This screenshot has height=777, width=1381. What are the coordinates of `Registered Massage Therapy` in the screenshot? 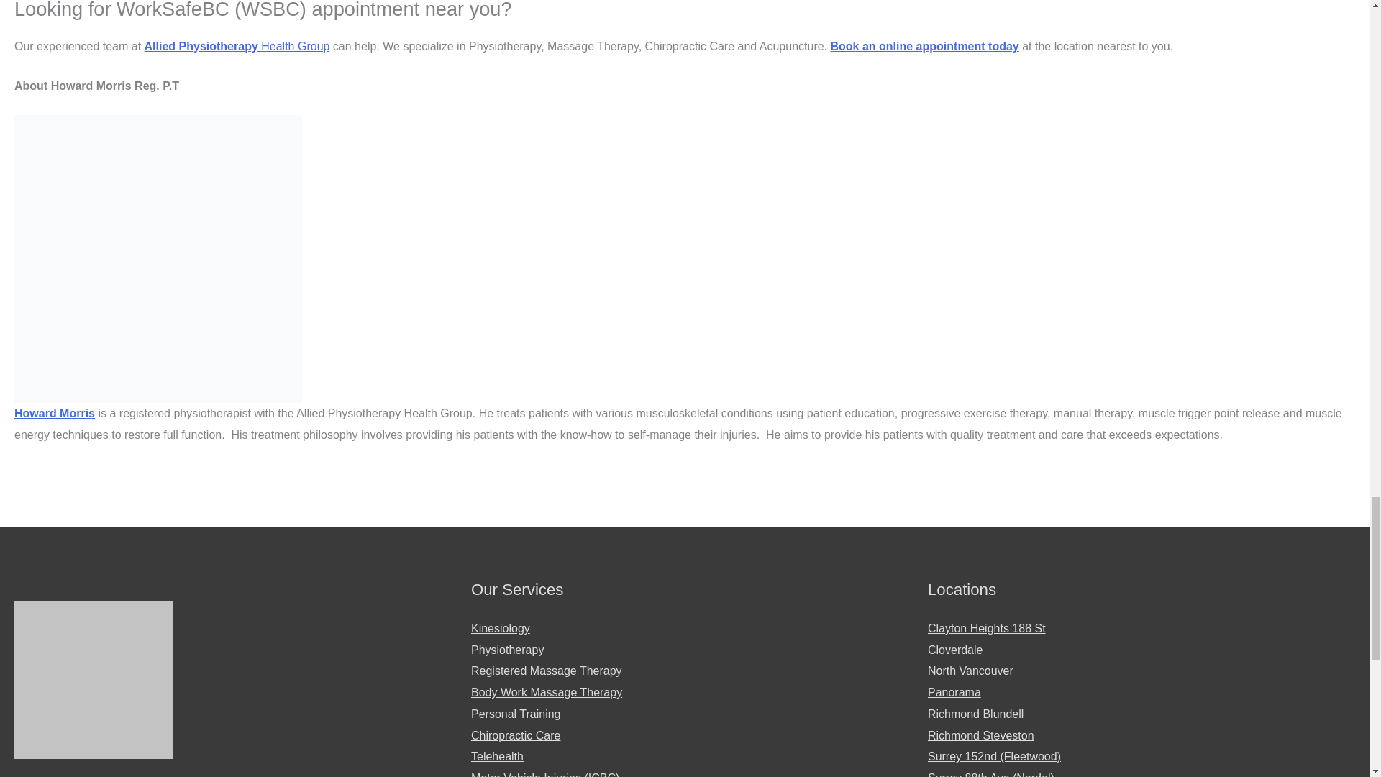 It's located at (547, 671).